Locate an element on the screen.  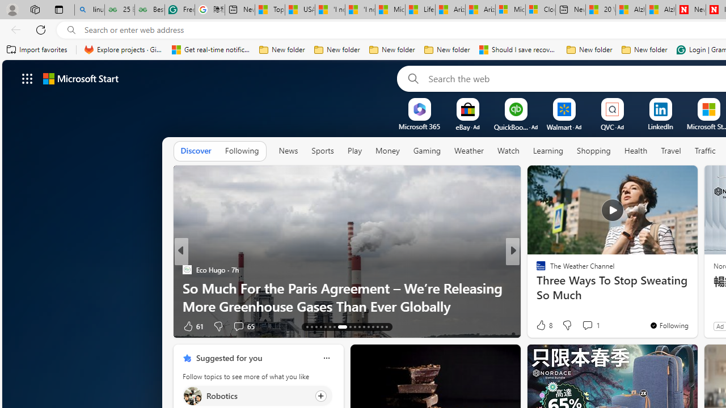
Microsoft start is located at coordinates (81, 78).